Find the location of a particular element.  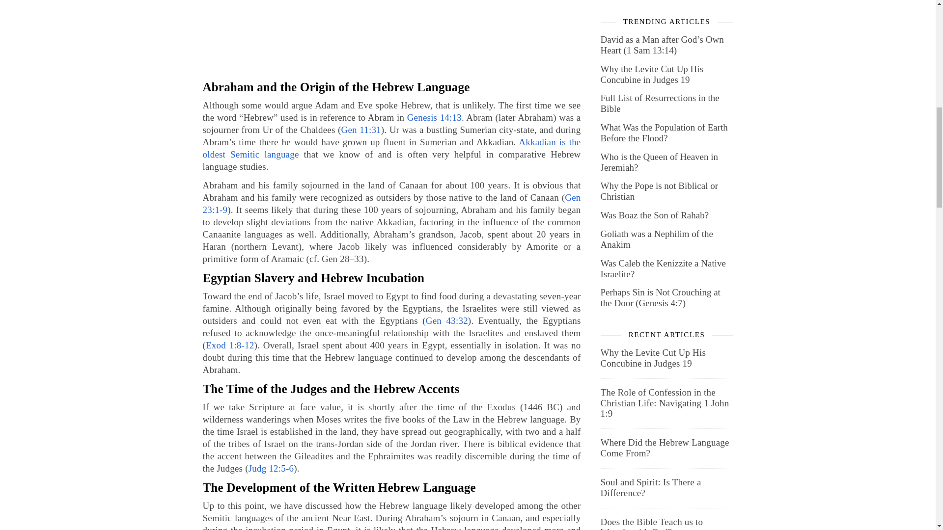

Akkadian is the oldest Semitic language is located at coordinates (391, 148).